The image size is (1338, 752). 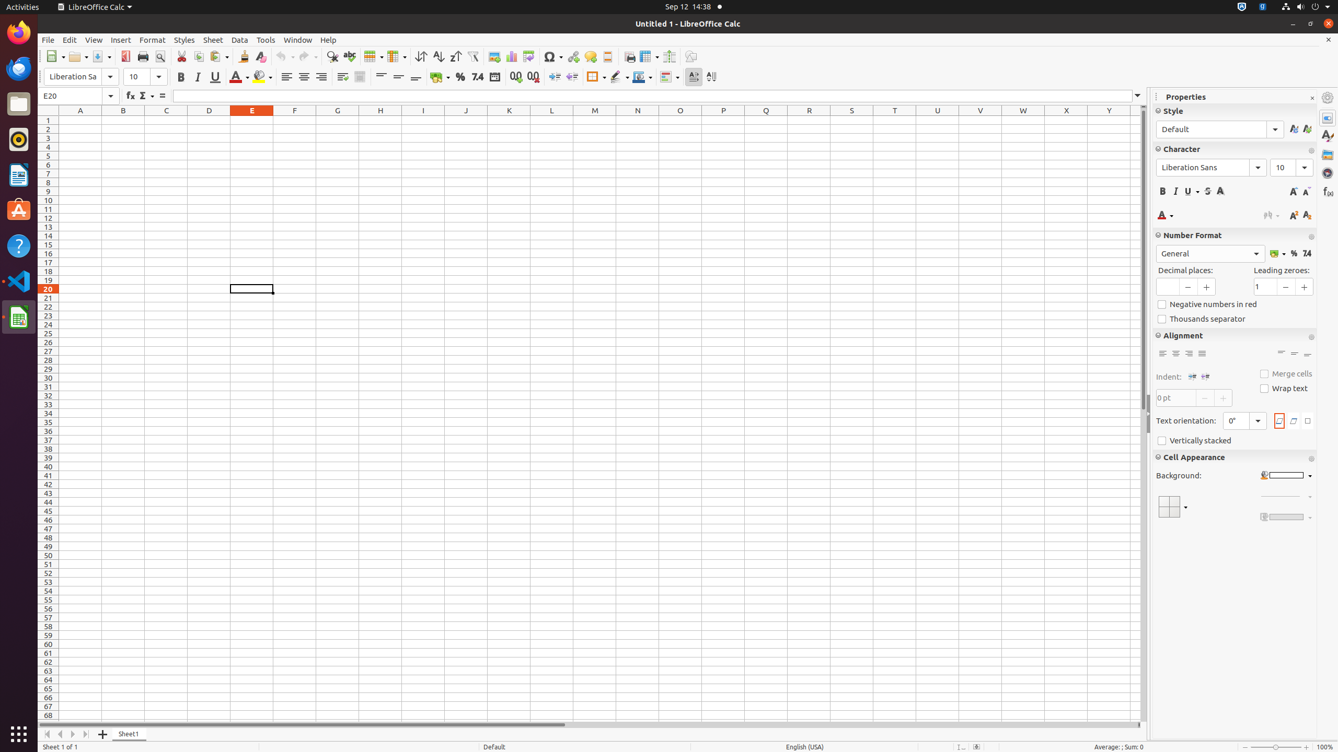 I want to click on Center Vertically, so click(x=398, y=77).